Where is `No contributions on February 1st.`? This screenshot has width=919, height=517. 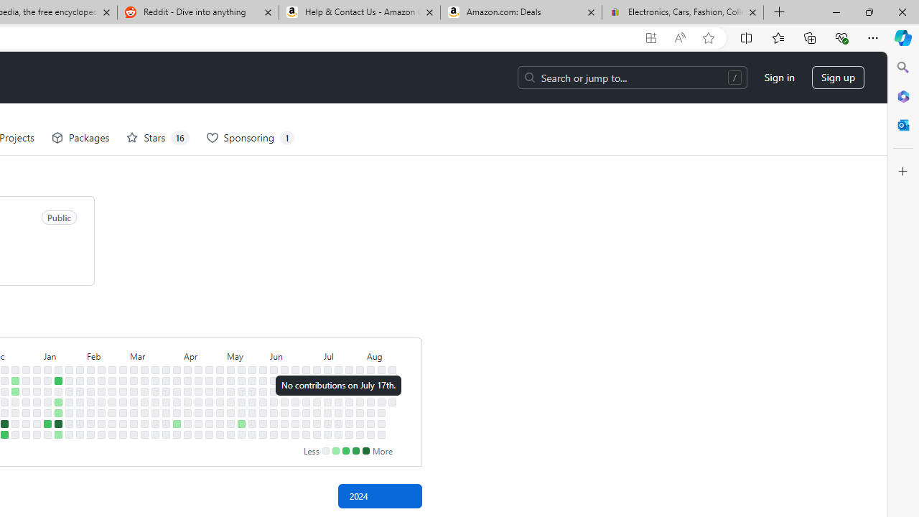 No contributions on February 1st. is located at coordinates (80, 412).